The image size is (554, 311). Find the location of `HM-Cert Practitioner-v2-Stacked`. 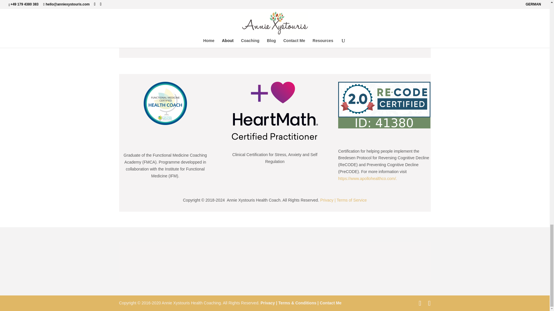

HM-Cert Practitioner-v2-Stacked is located at coordinates (275, 112).